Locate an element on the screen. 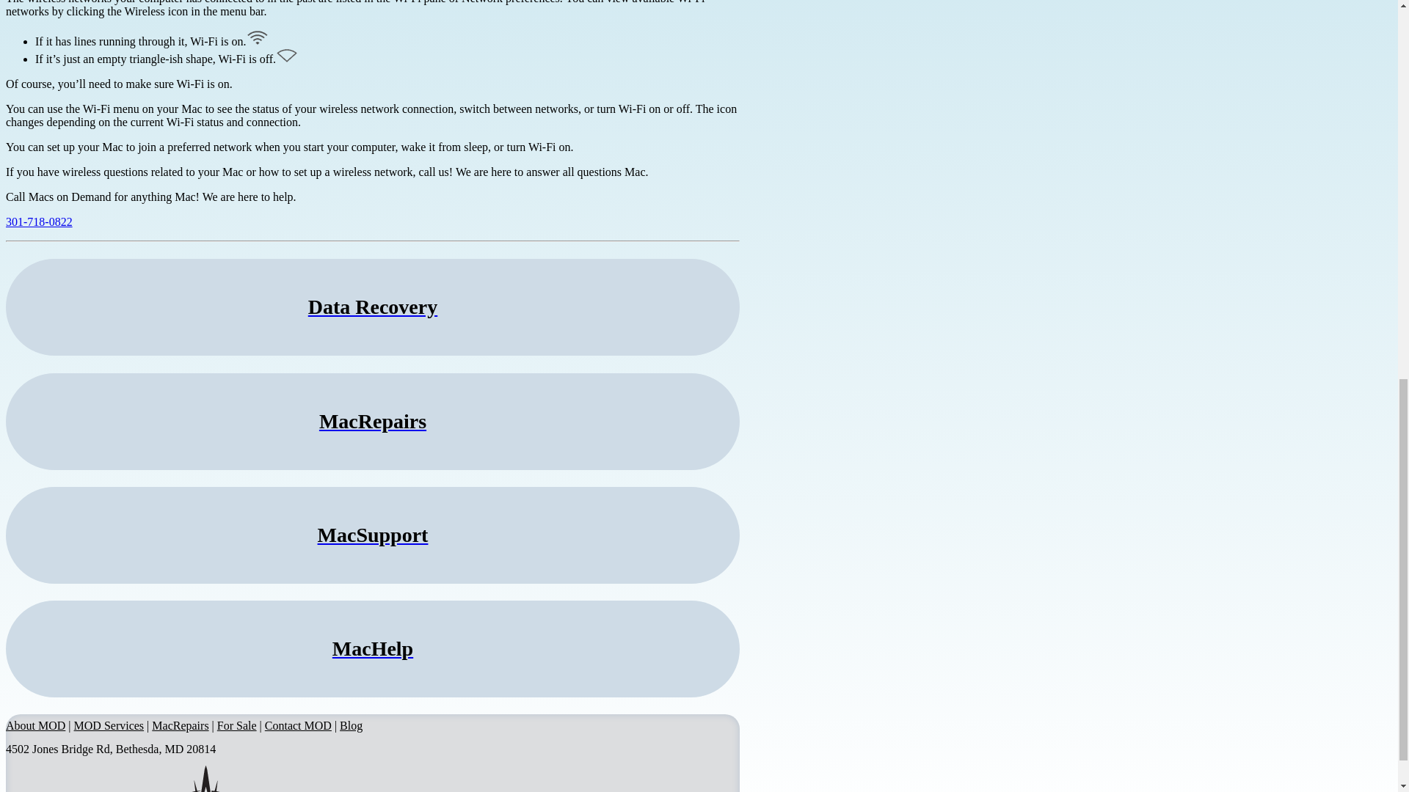 This screenshot has height=792, width=1409. MacSupport is located at coordinates (373, 535).